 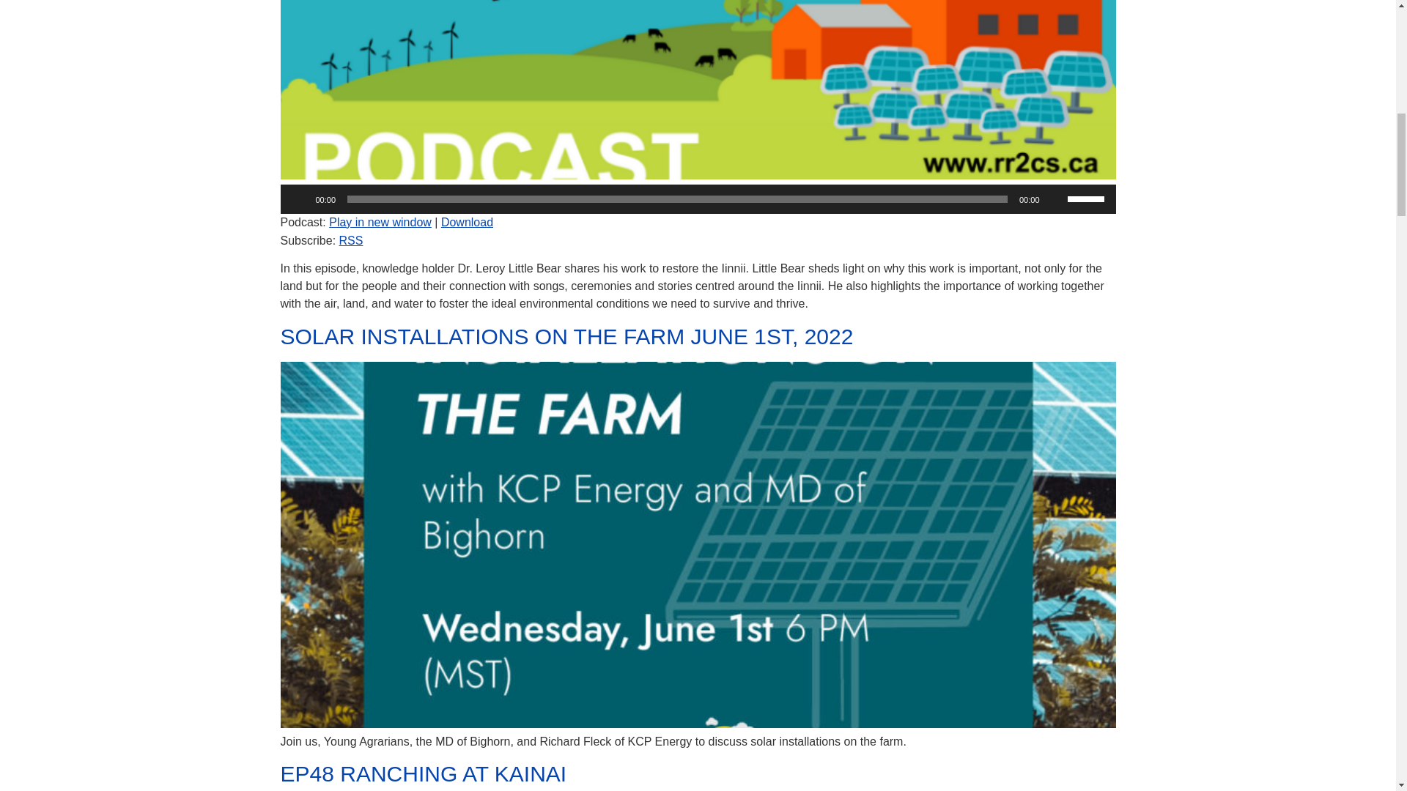 What do you see at coordinates (468, 222) in the screenshot?
I see `Download` at bounding box center [468, 222].